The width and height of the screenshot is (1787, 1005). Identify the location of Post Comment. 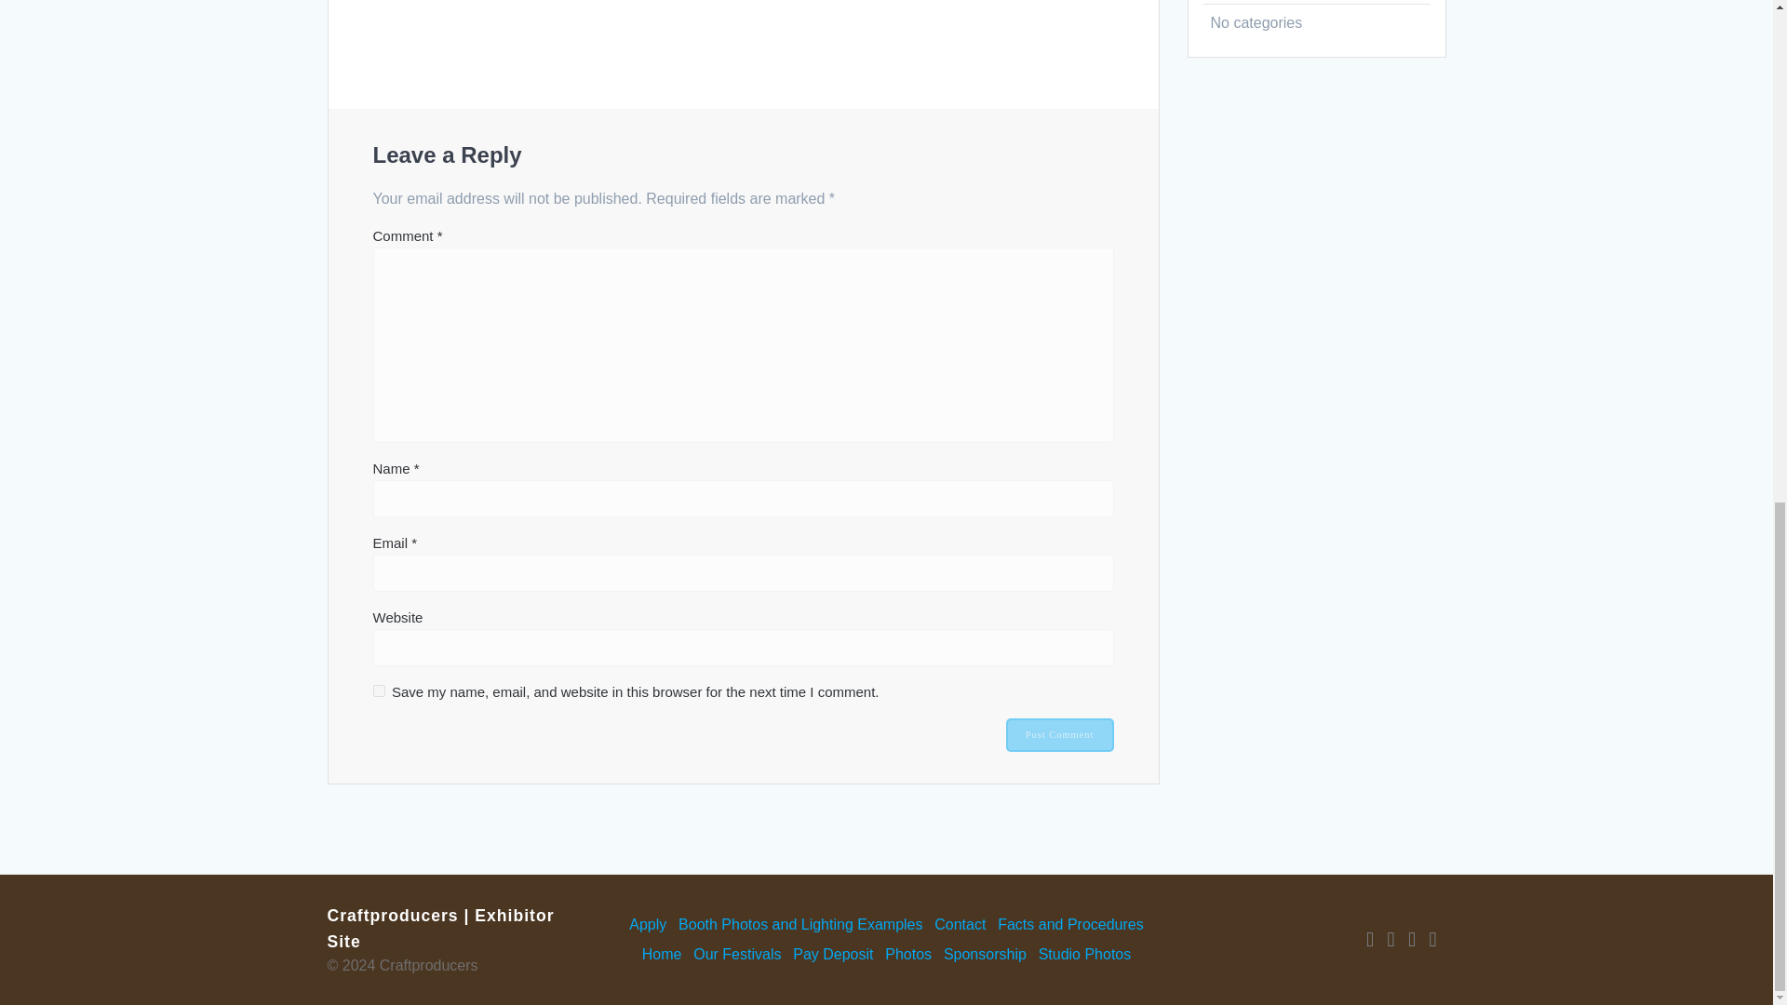
(1059, 735).